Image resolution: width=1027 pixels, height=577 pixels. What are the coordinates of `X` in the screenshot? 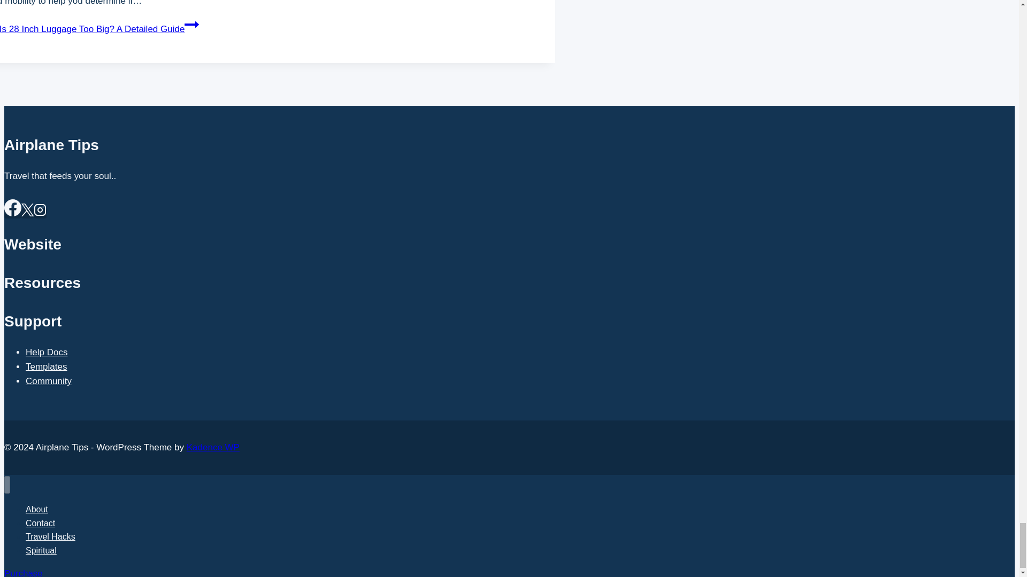 It's located at (28, 210).